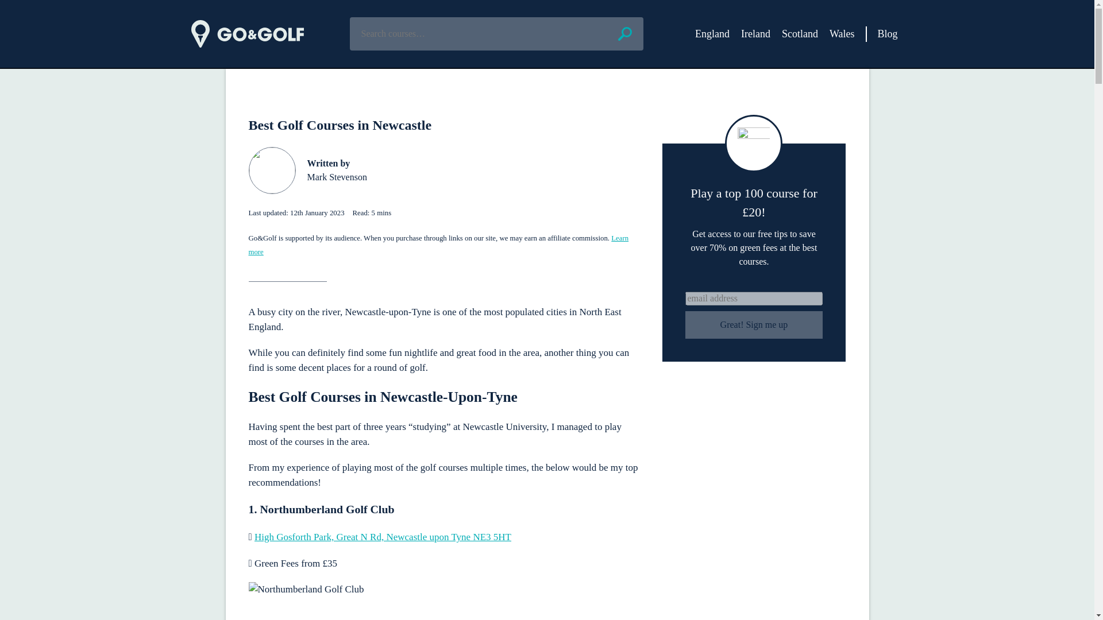 The width and height of the screenshot is (1103, 620). I want to click on Search for:, so click(496, 33).